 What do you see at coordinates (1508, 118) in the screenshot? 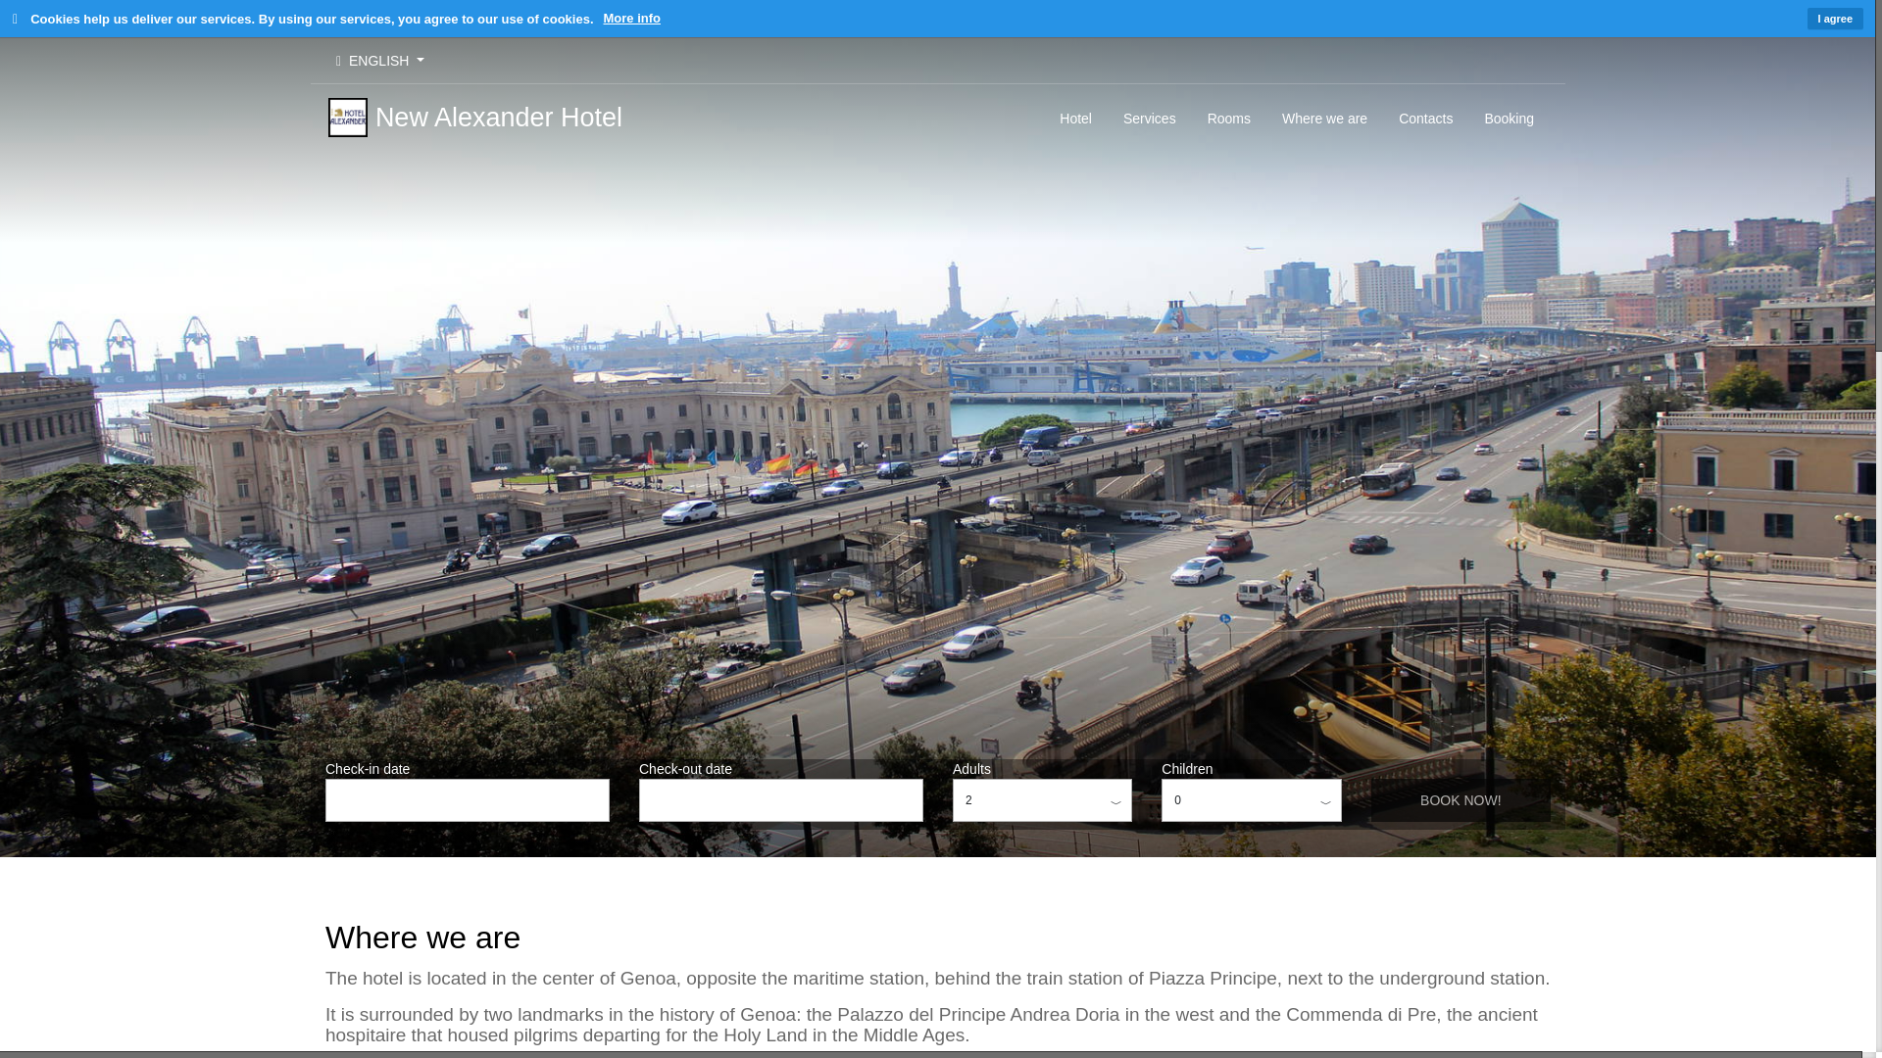
I see `Booking` at bounding box center [1508, 118].